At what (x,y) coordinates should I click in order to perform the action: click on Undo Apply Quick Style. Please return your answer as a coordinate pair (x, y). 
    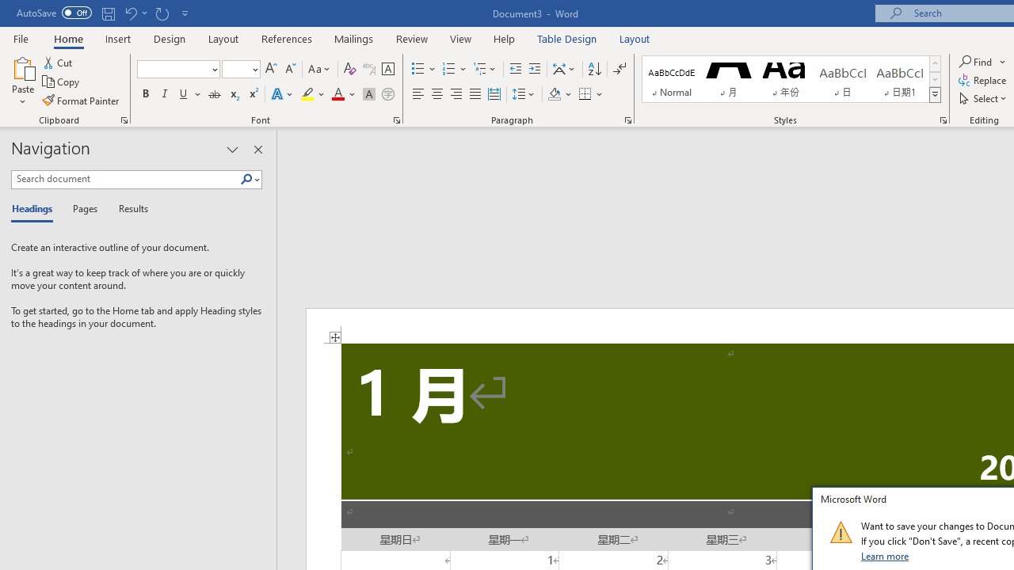
    Looking at the image, I should click on (130, 13).